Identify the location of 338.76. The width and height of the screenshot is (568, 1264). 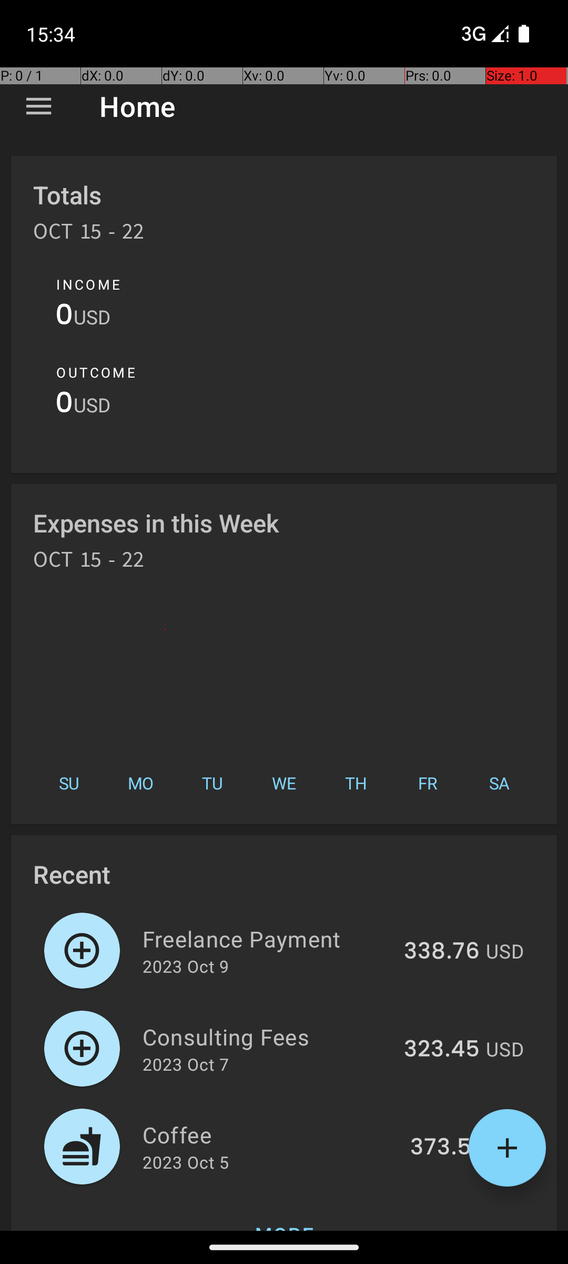
(442, 952).